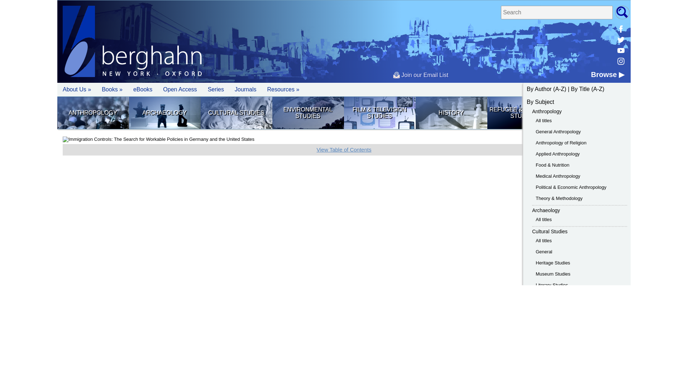  I want to click on All titles, so click(544, 219).